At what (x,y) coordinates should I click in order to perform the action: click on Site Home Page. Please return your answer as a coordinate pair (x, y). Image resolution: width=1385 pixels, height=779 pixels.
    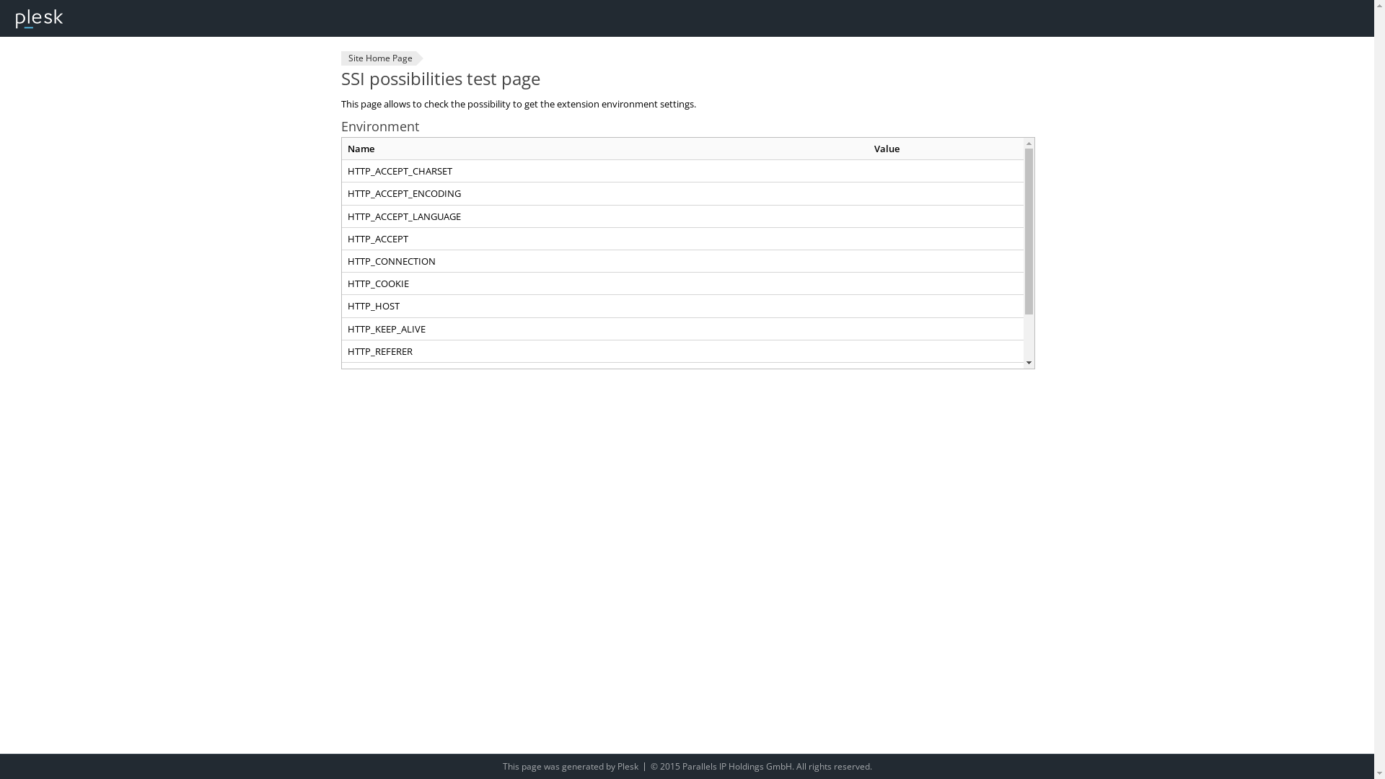
    Looking at the image, I should click on (378, 58).